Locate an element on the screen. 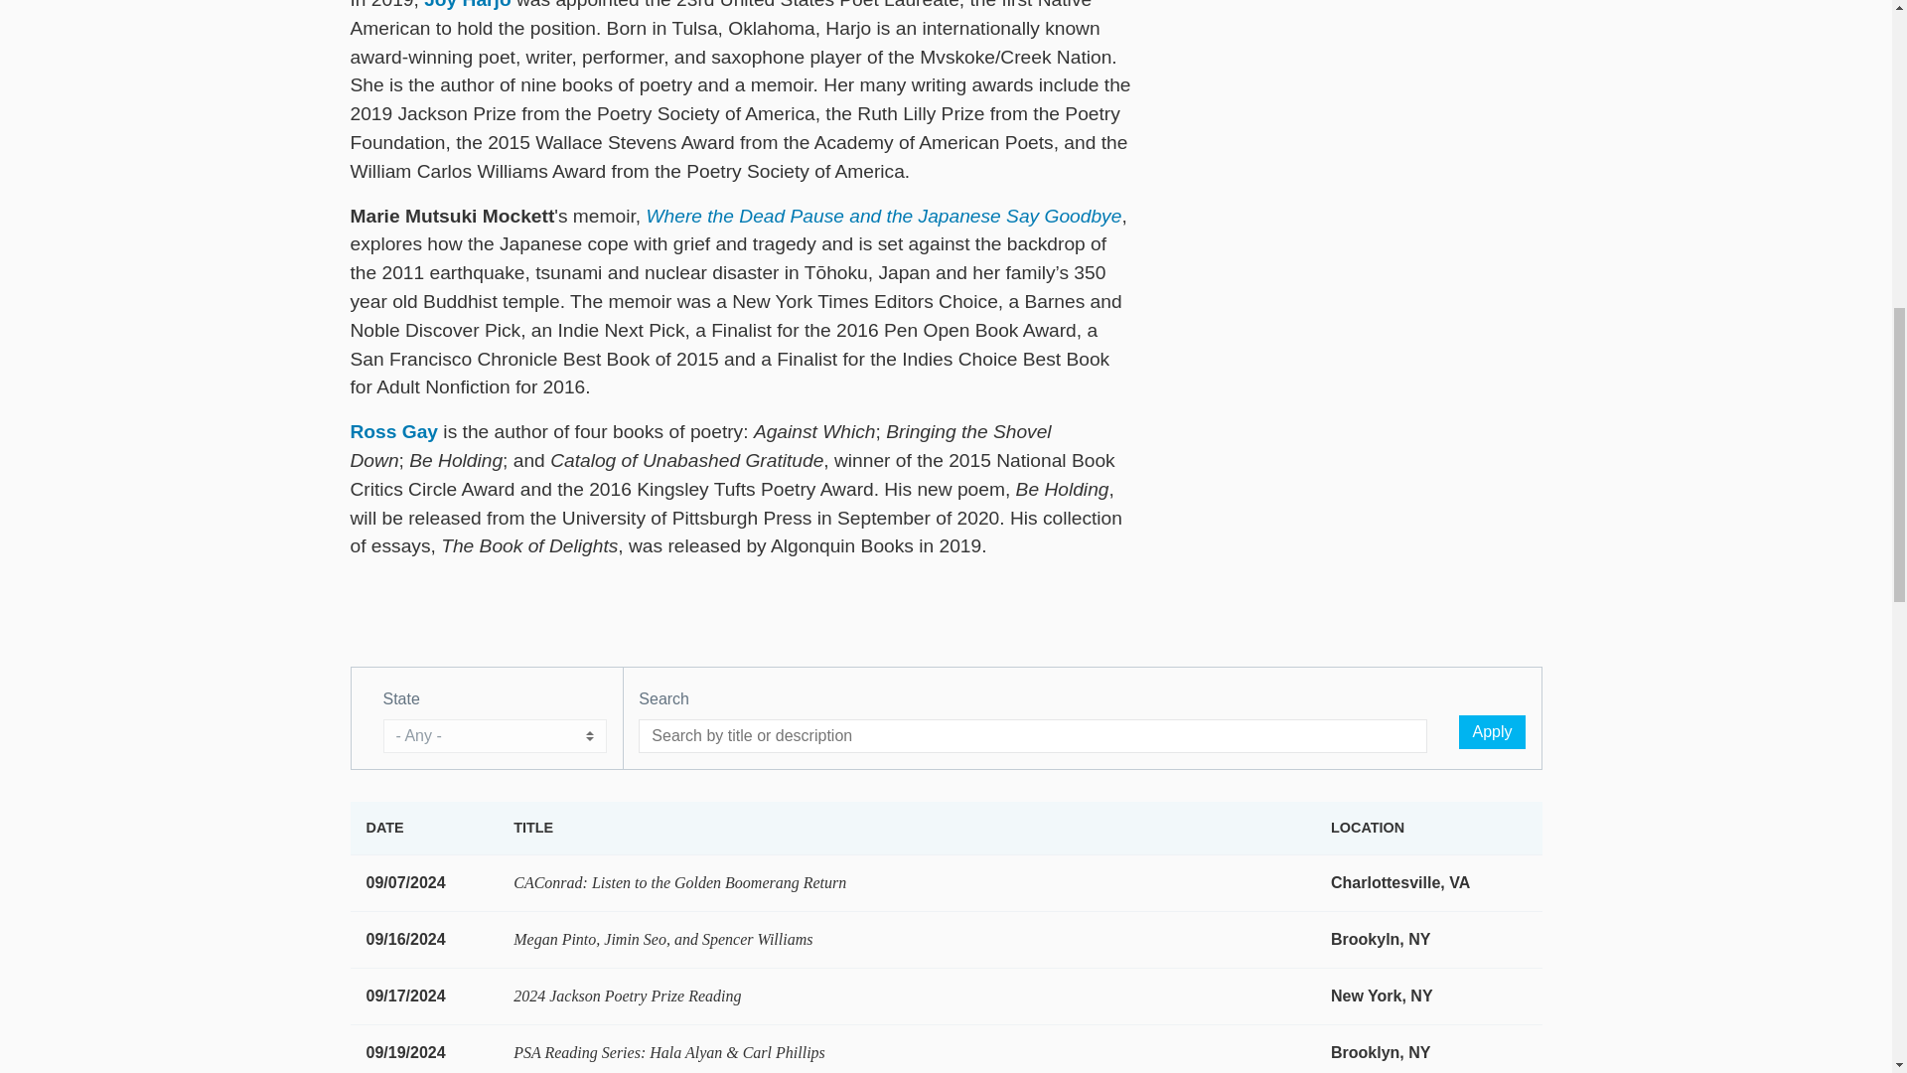 The image size is (1907, 1073). Apply is located at coordinates (1491, 731).